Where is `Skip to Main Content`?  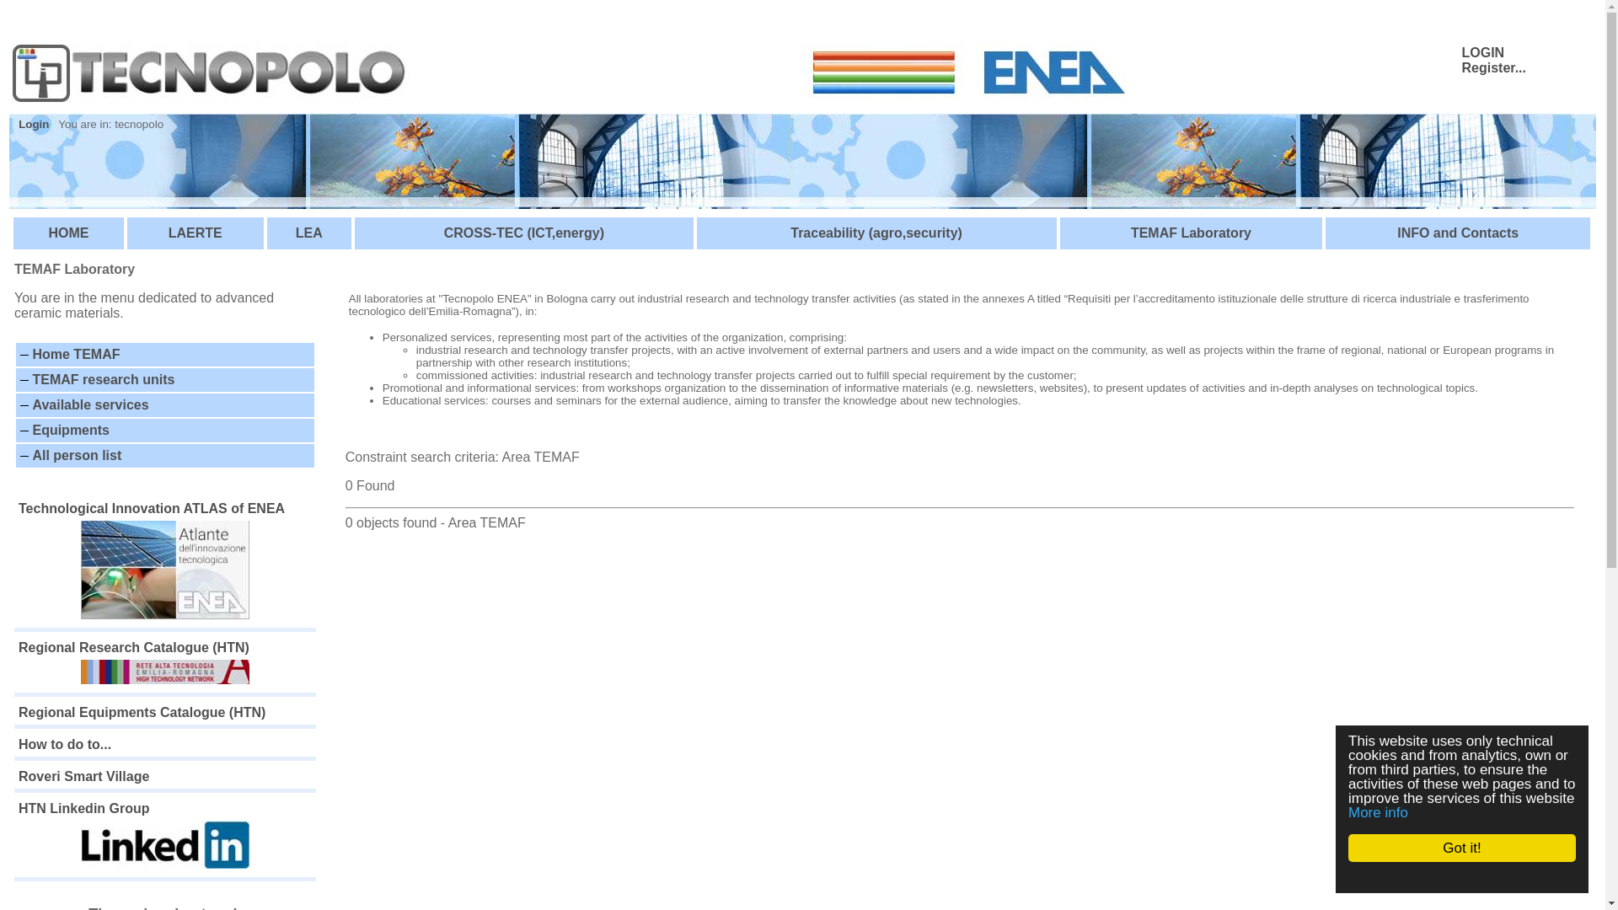 Skip to Main Content is located at coordinates (69, 13).